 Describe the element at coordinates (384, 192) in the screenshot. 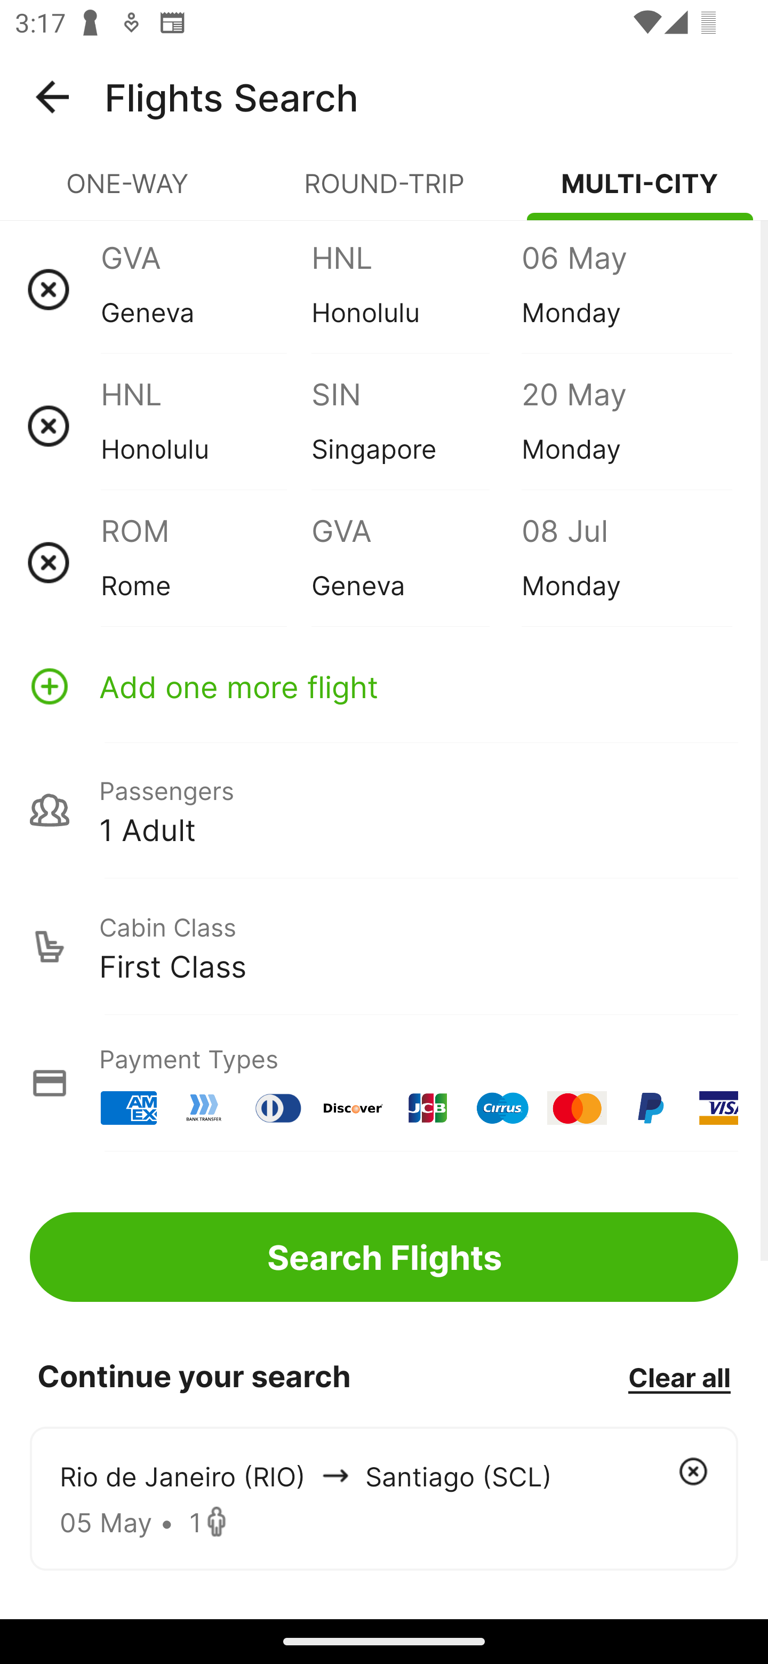

I see `ROUND-TRIP` at that location.